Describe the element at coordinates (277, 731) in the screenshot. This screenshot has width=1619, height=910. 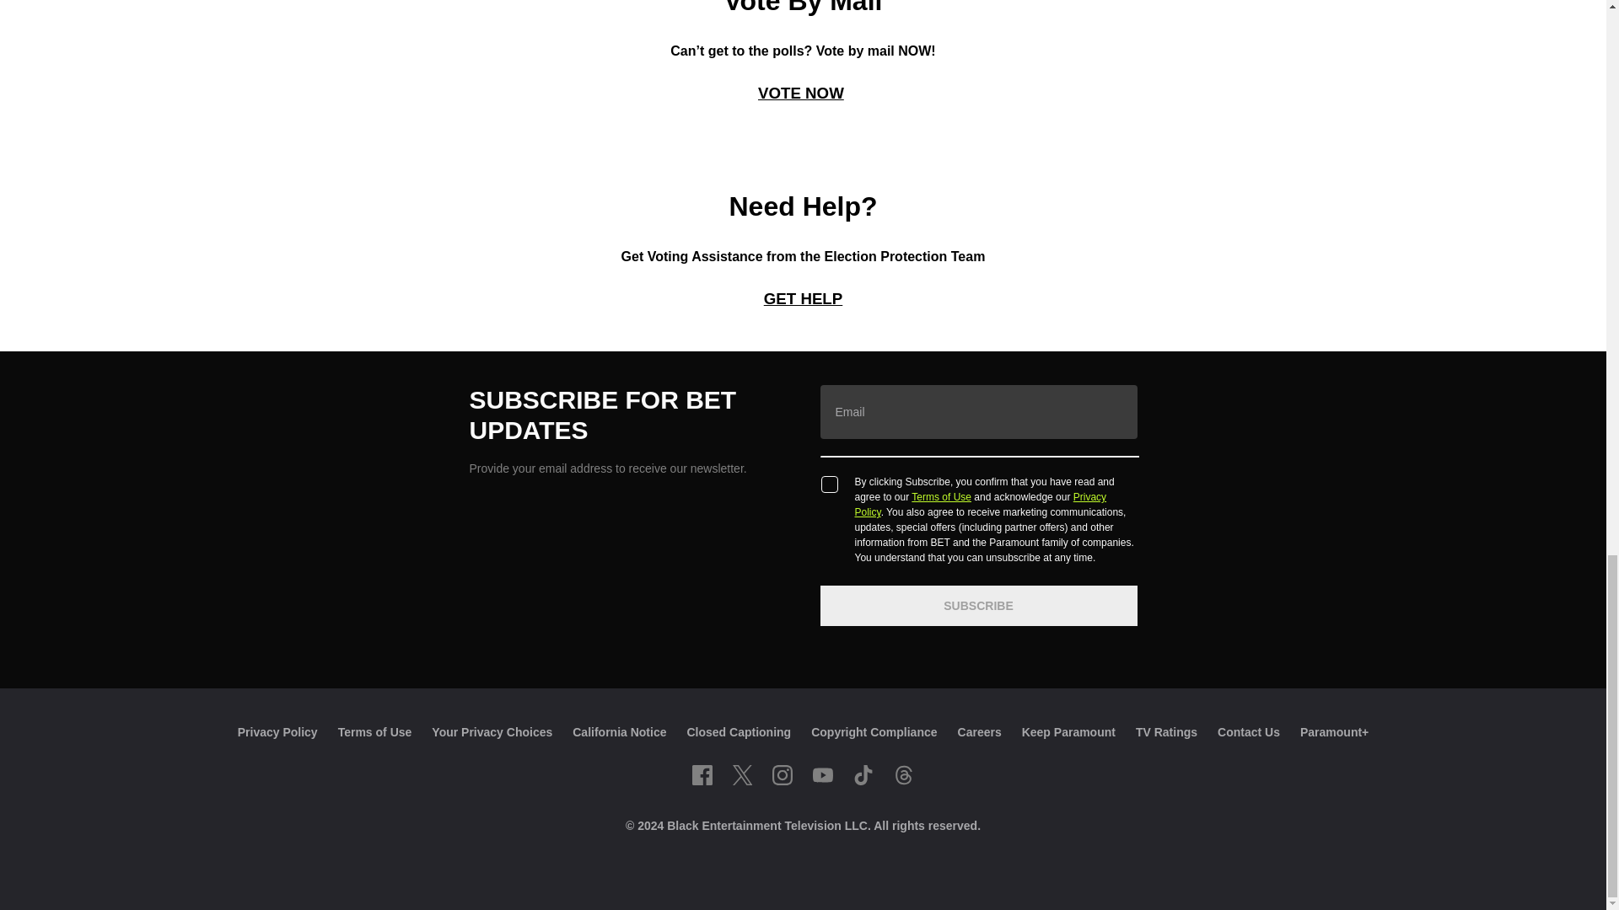
I see `Privacy Policy` at that location.